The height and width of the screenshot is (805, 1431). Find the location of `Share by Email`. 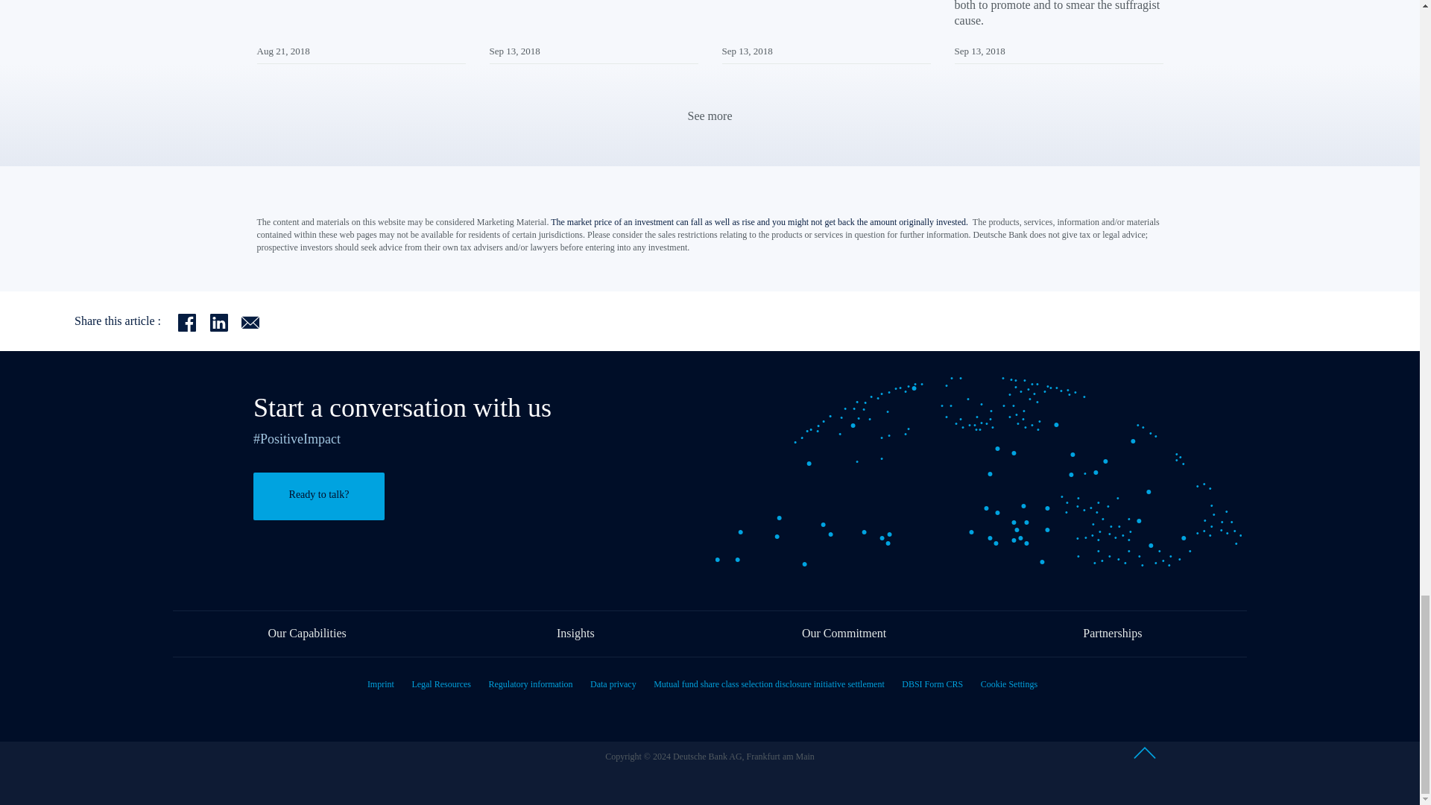

Share by Email is located at coordinates (256, 321).